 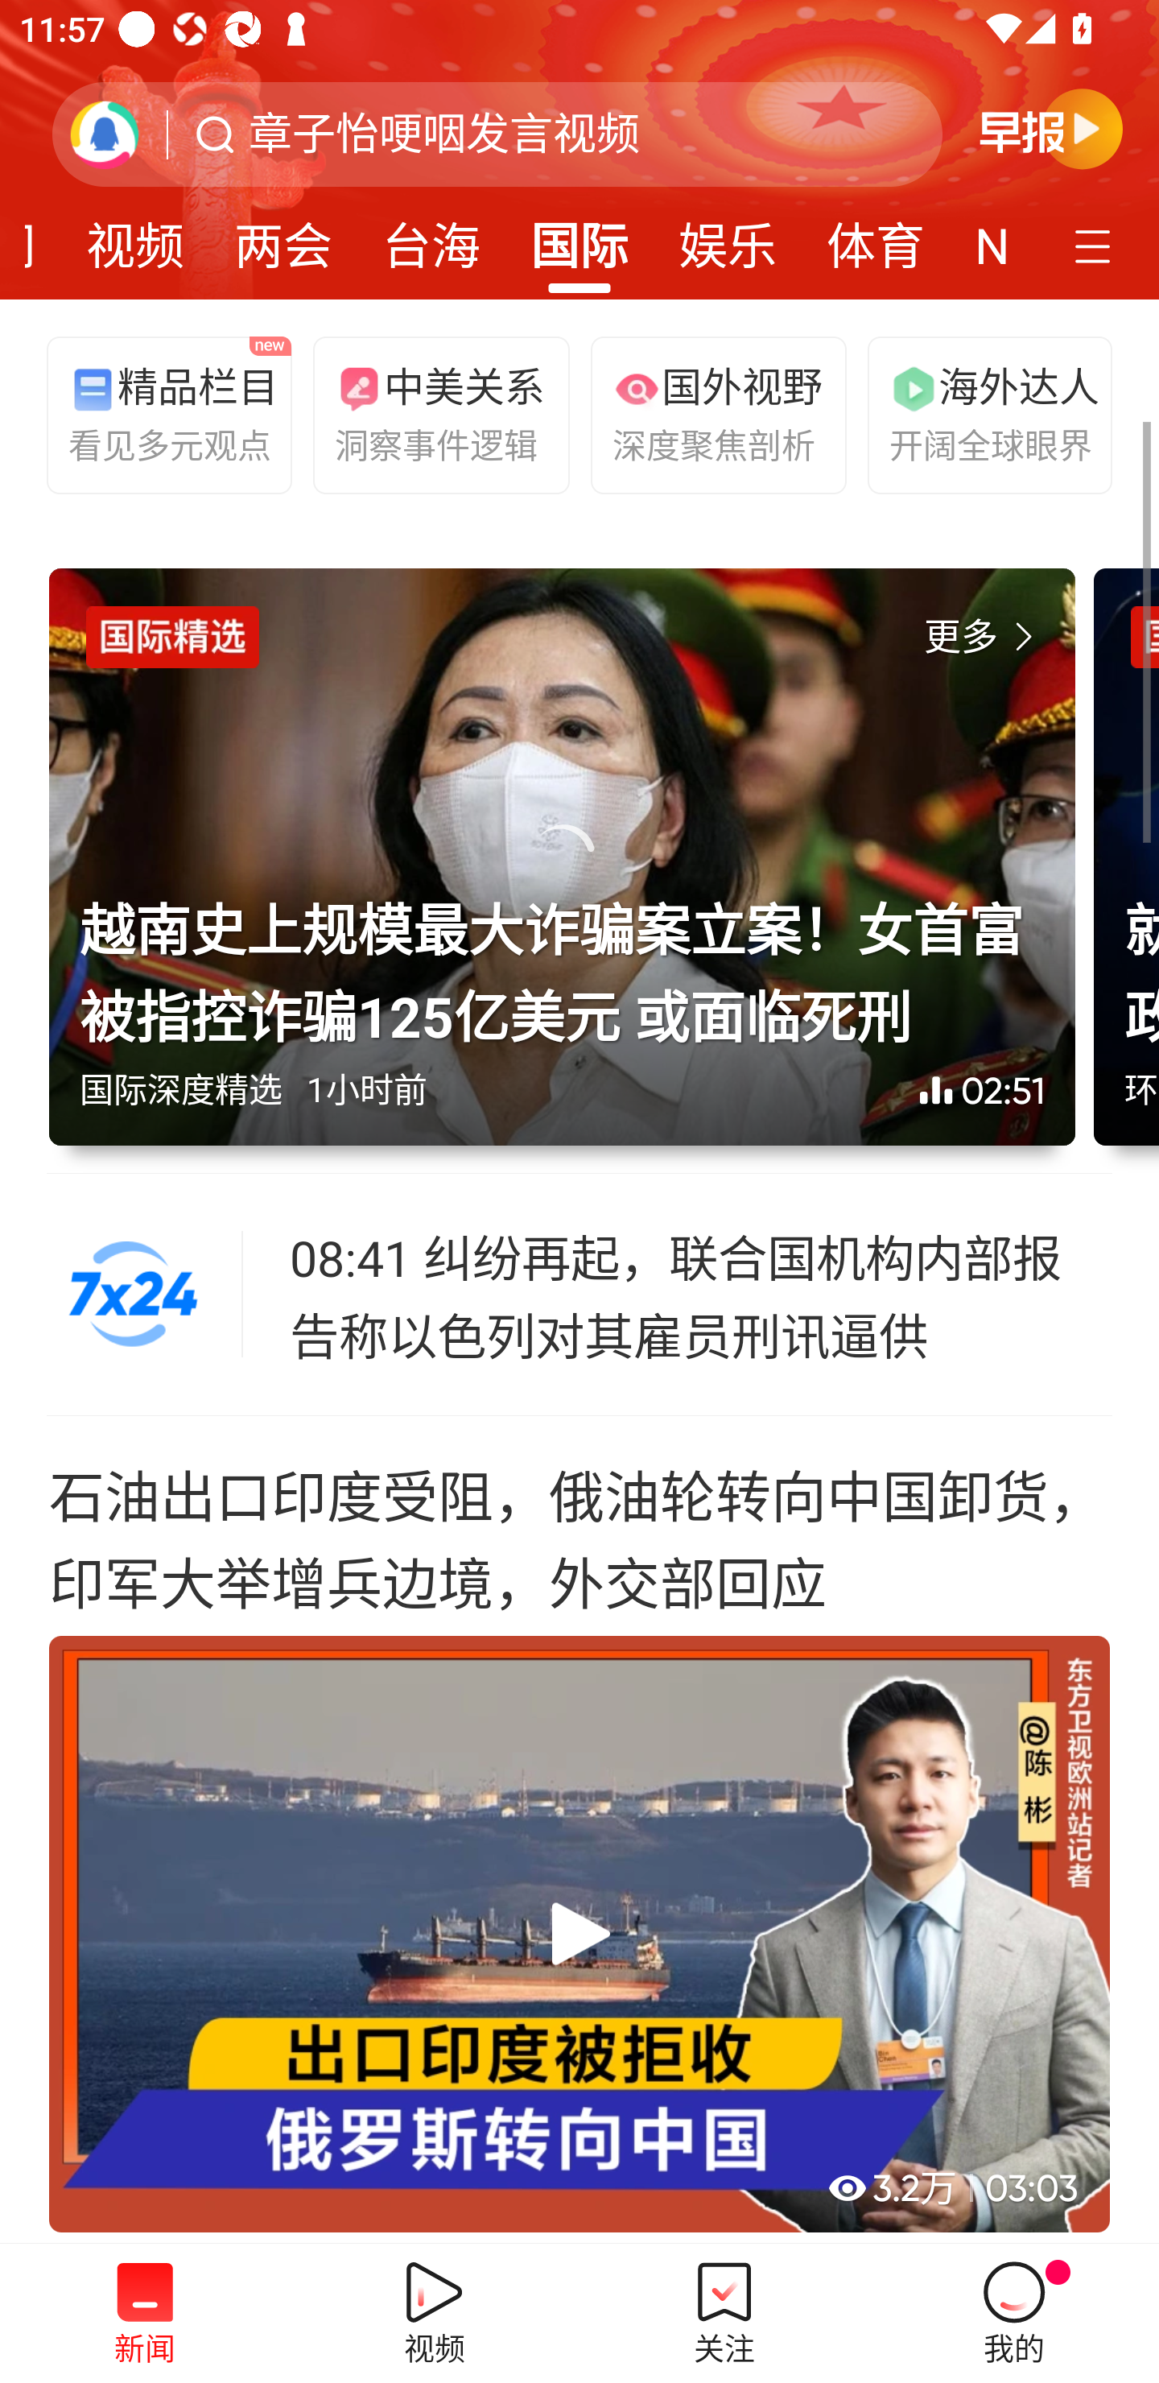 What do you see at coordinates (984, 414) in the screenshot?
I see `海外达人 开阔全球眼界` at bounding box center [984, 414].